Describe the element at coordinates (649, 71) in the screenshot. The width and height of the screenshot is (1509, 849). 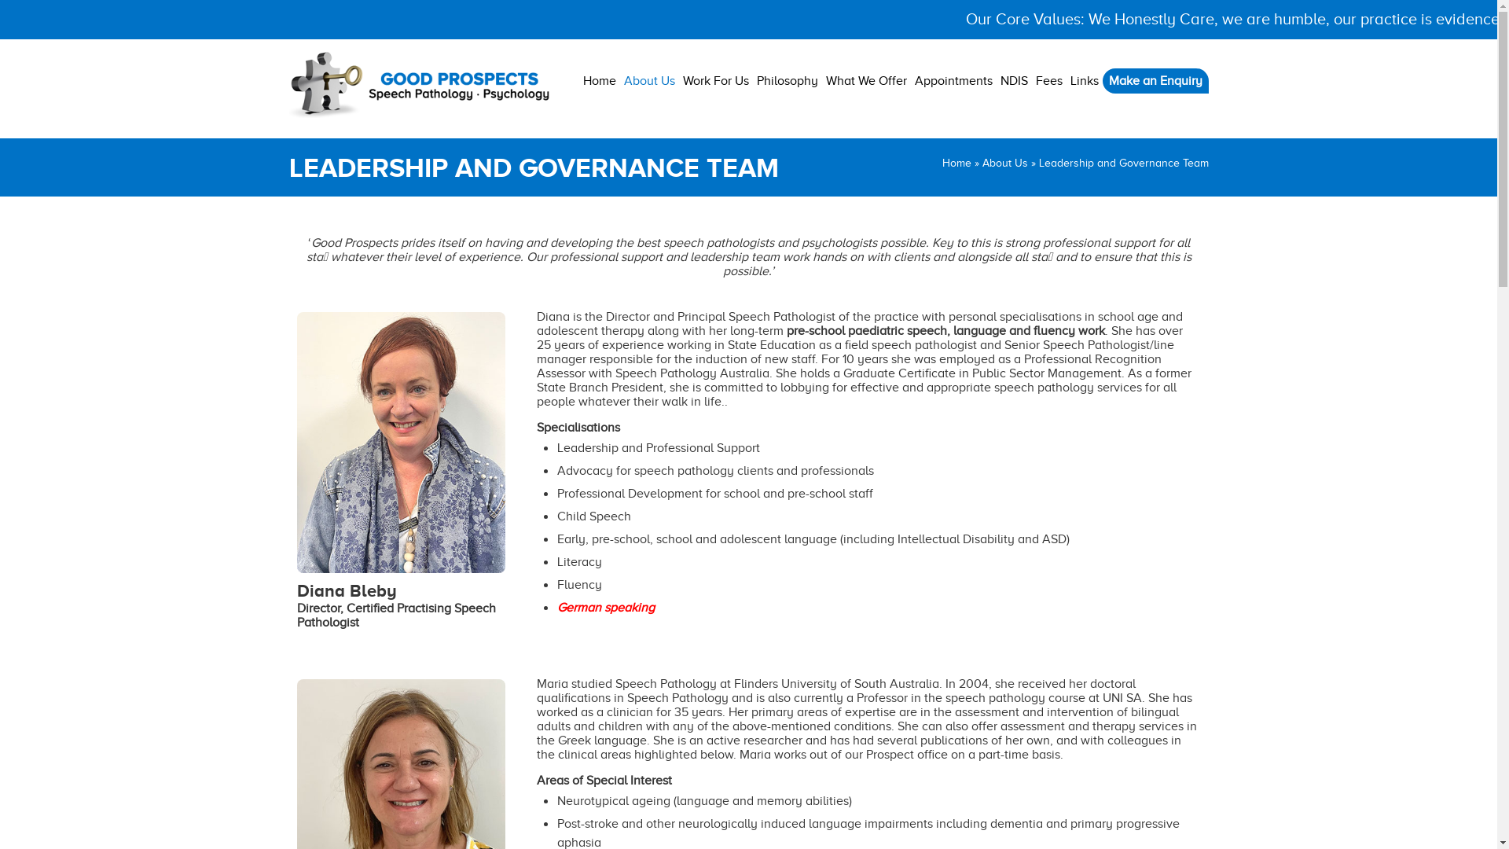
I see `About Us` at that location.